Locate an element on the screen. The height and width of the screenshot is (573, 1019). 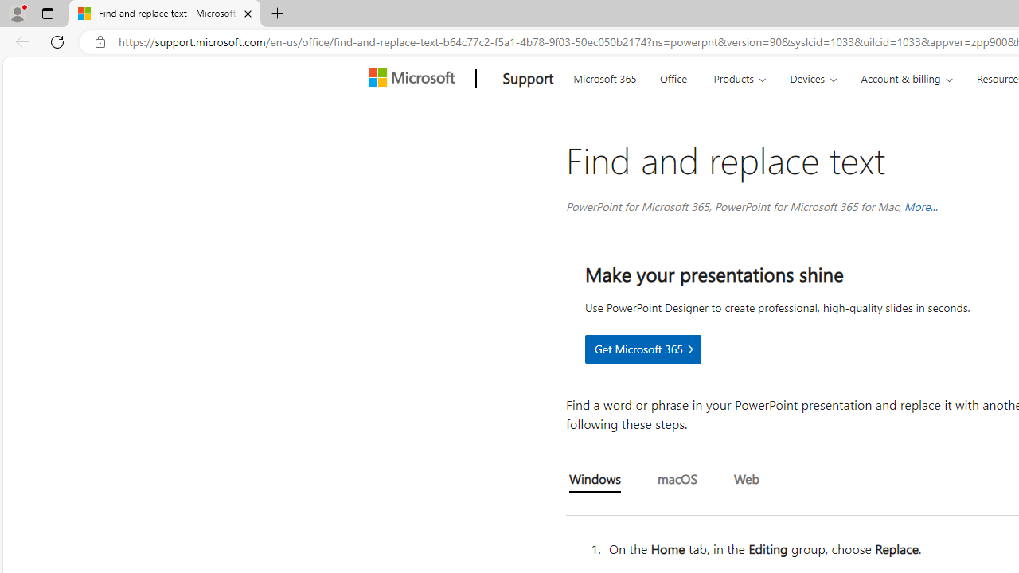
View site information is located at coordinates (100, 42).